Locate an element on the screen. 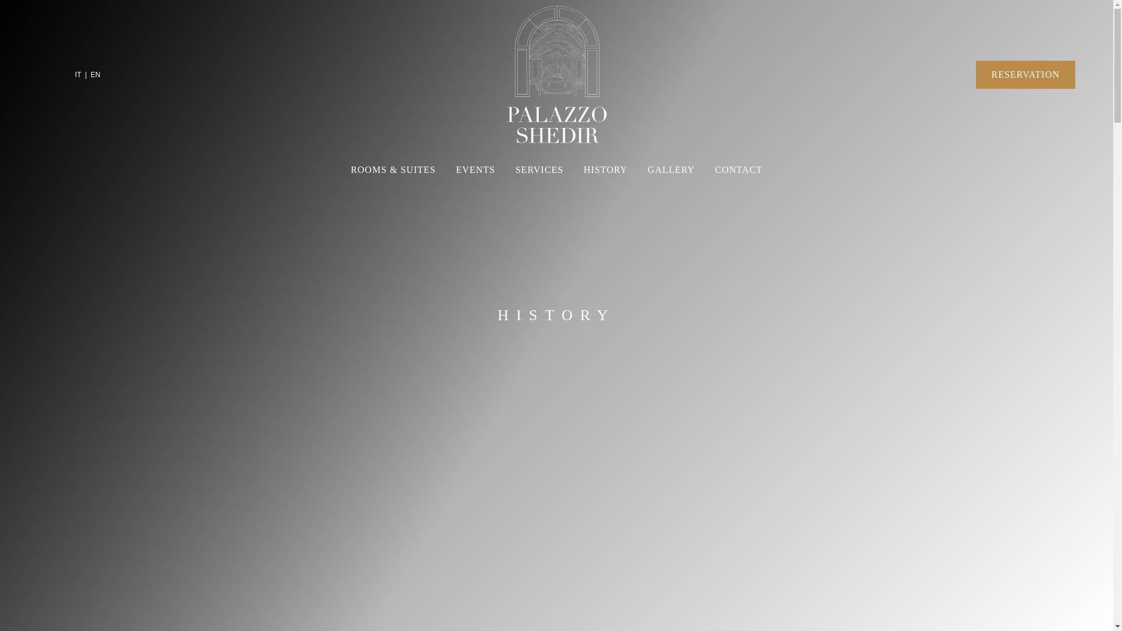 The image size is (1122, 631). RESERVATION is located at coordinates (1025, 75).